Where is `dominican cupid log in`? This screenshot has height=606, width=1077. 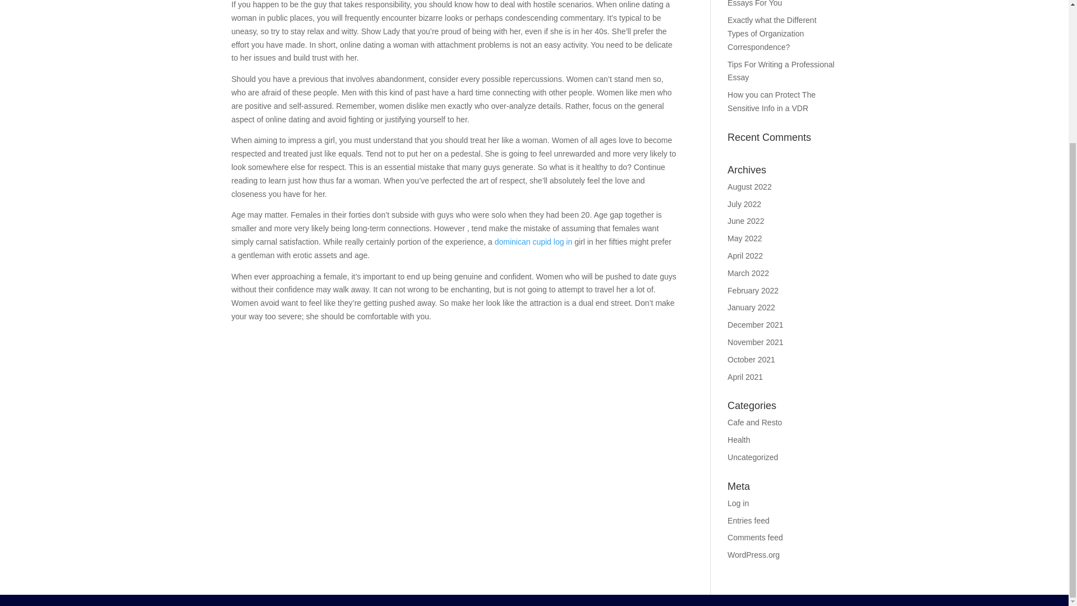 dominican cupid log in is located at coordinates (533, 241).